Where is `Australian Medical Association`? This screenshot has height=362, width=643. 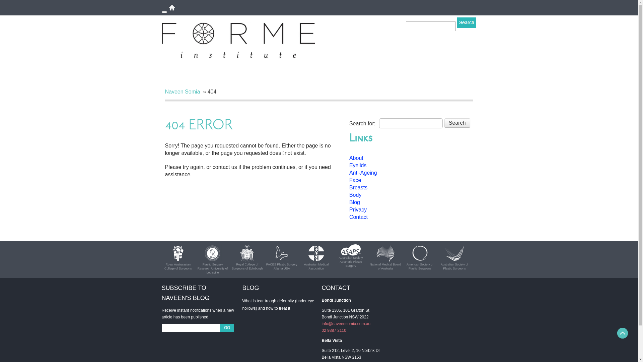 Australian Medical Association is located at coordinates (316, 253).